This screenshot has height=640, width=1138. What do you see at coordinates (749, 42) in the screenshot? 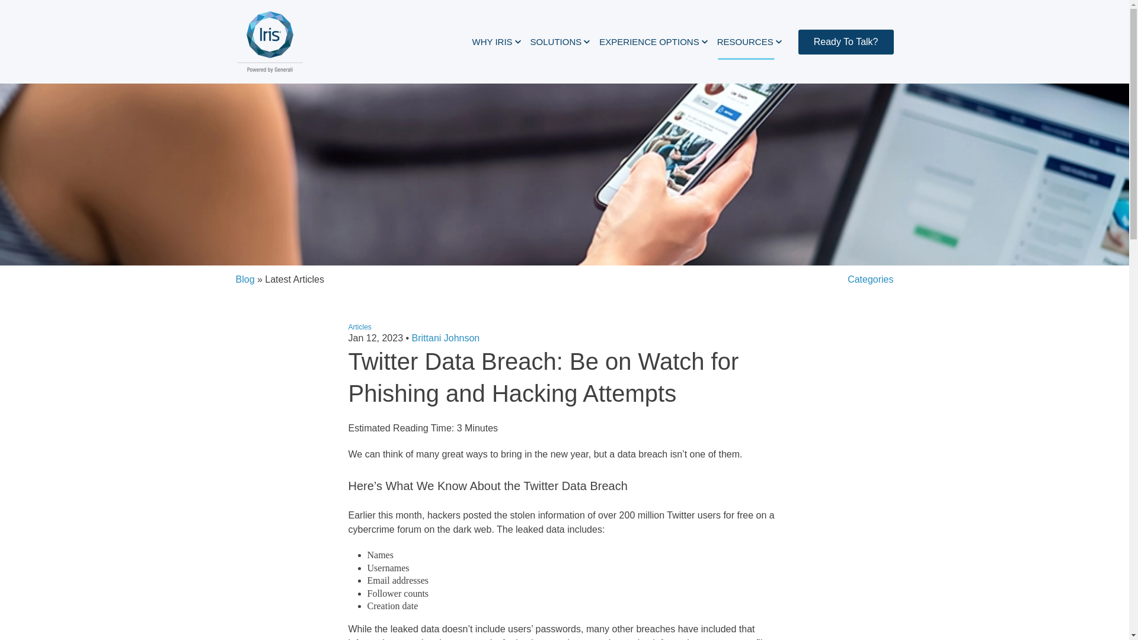
I see `RESOURCES` at bounding box center [749, 42].